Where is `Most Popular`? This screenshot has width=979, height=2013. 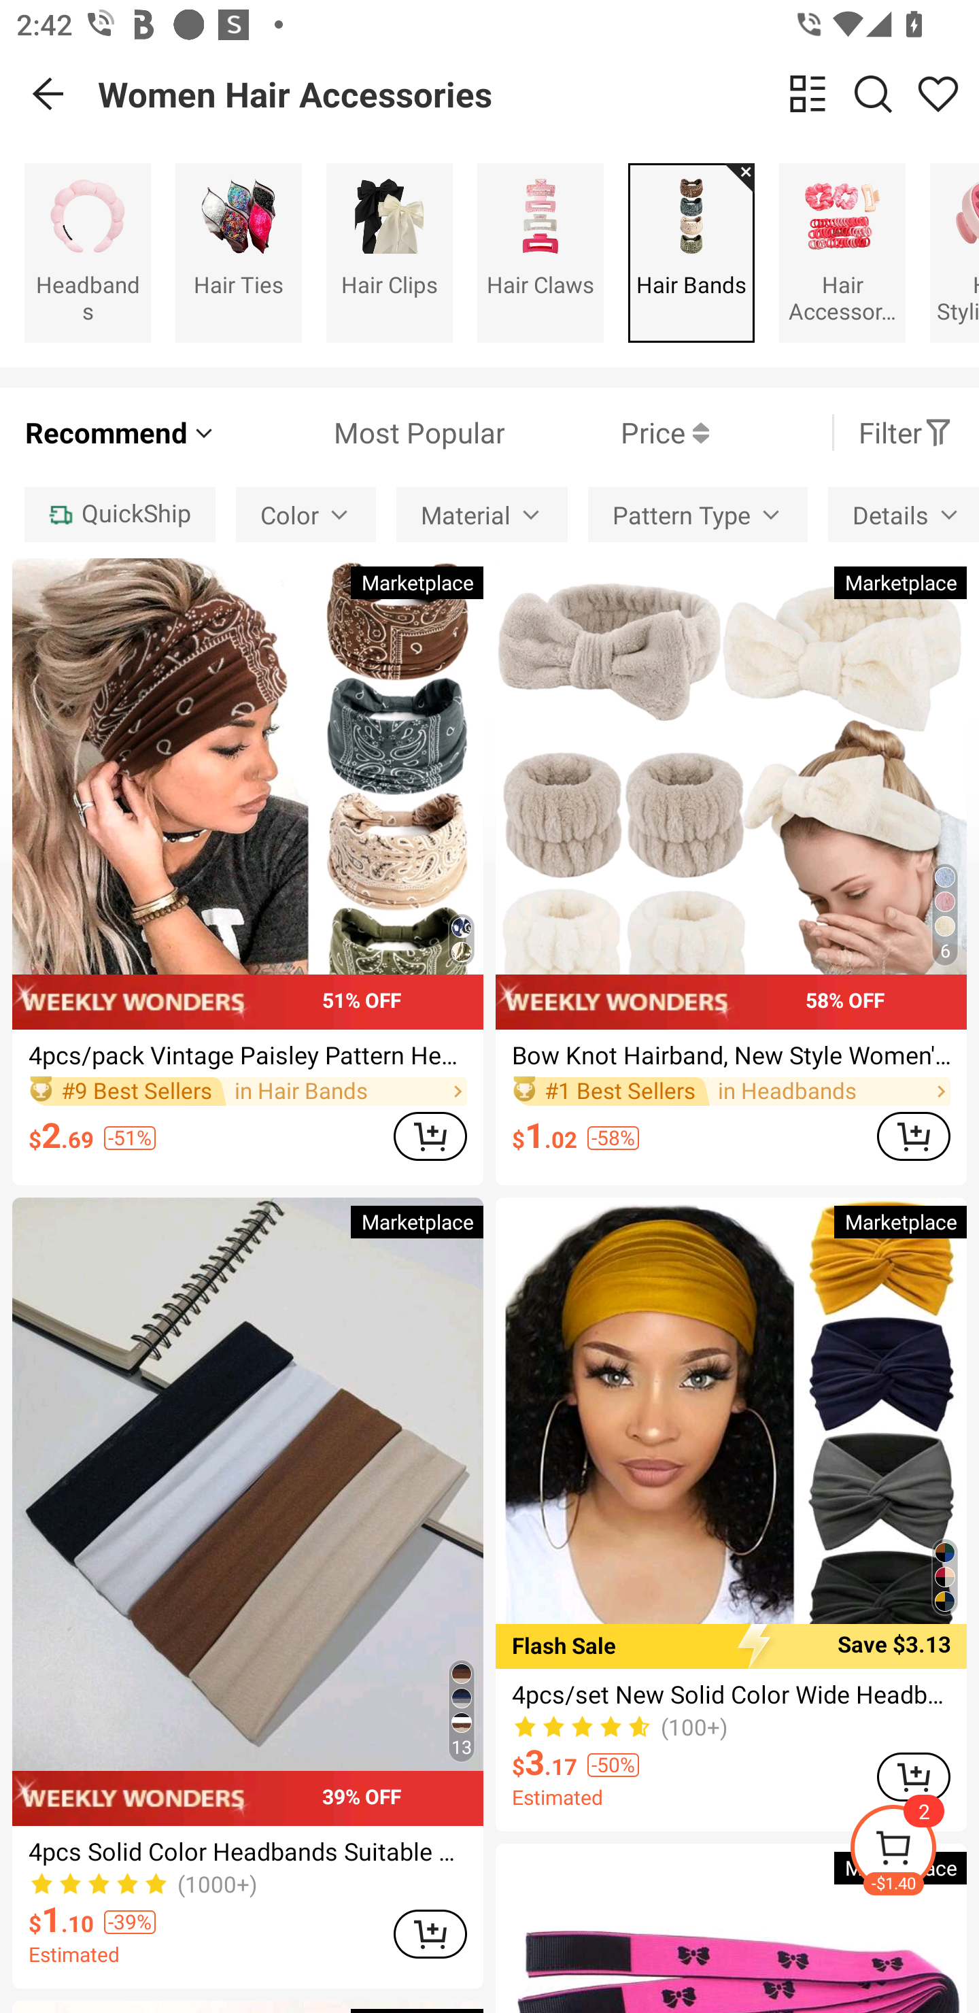 Most Popular is located at coordinates (360, 433).